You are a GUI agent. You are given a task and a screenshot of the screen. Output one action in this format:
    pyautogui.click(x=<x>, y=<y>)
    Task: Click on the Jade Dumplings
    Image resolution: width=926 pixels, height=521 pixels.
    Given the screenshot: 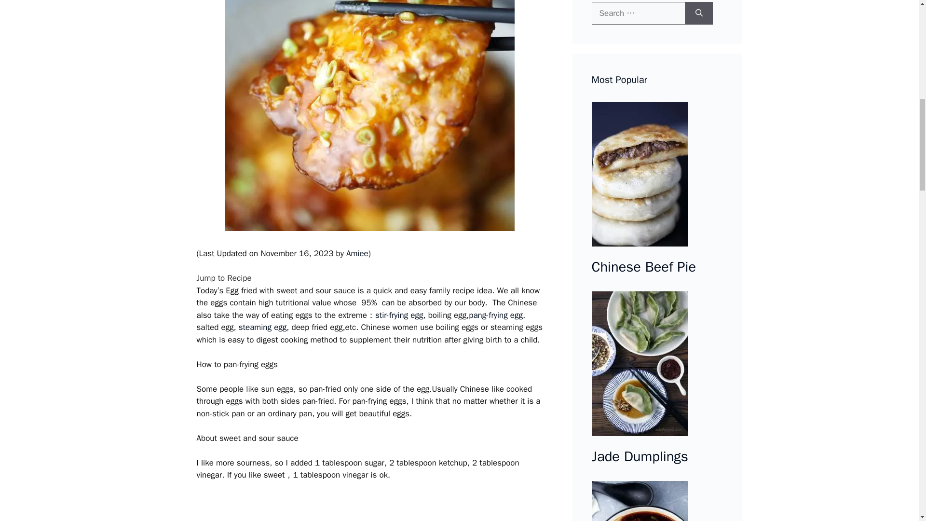 What is the action you would take?
    pyautogui.click(x=640, y=457)
    